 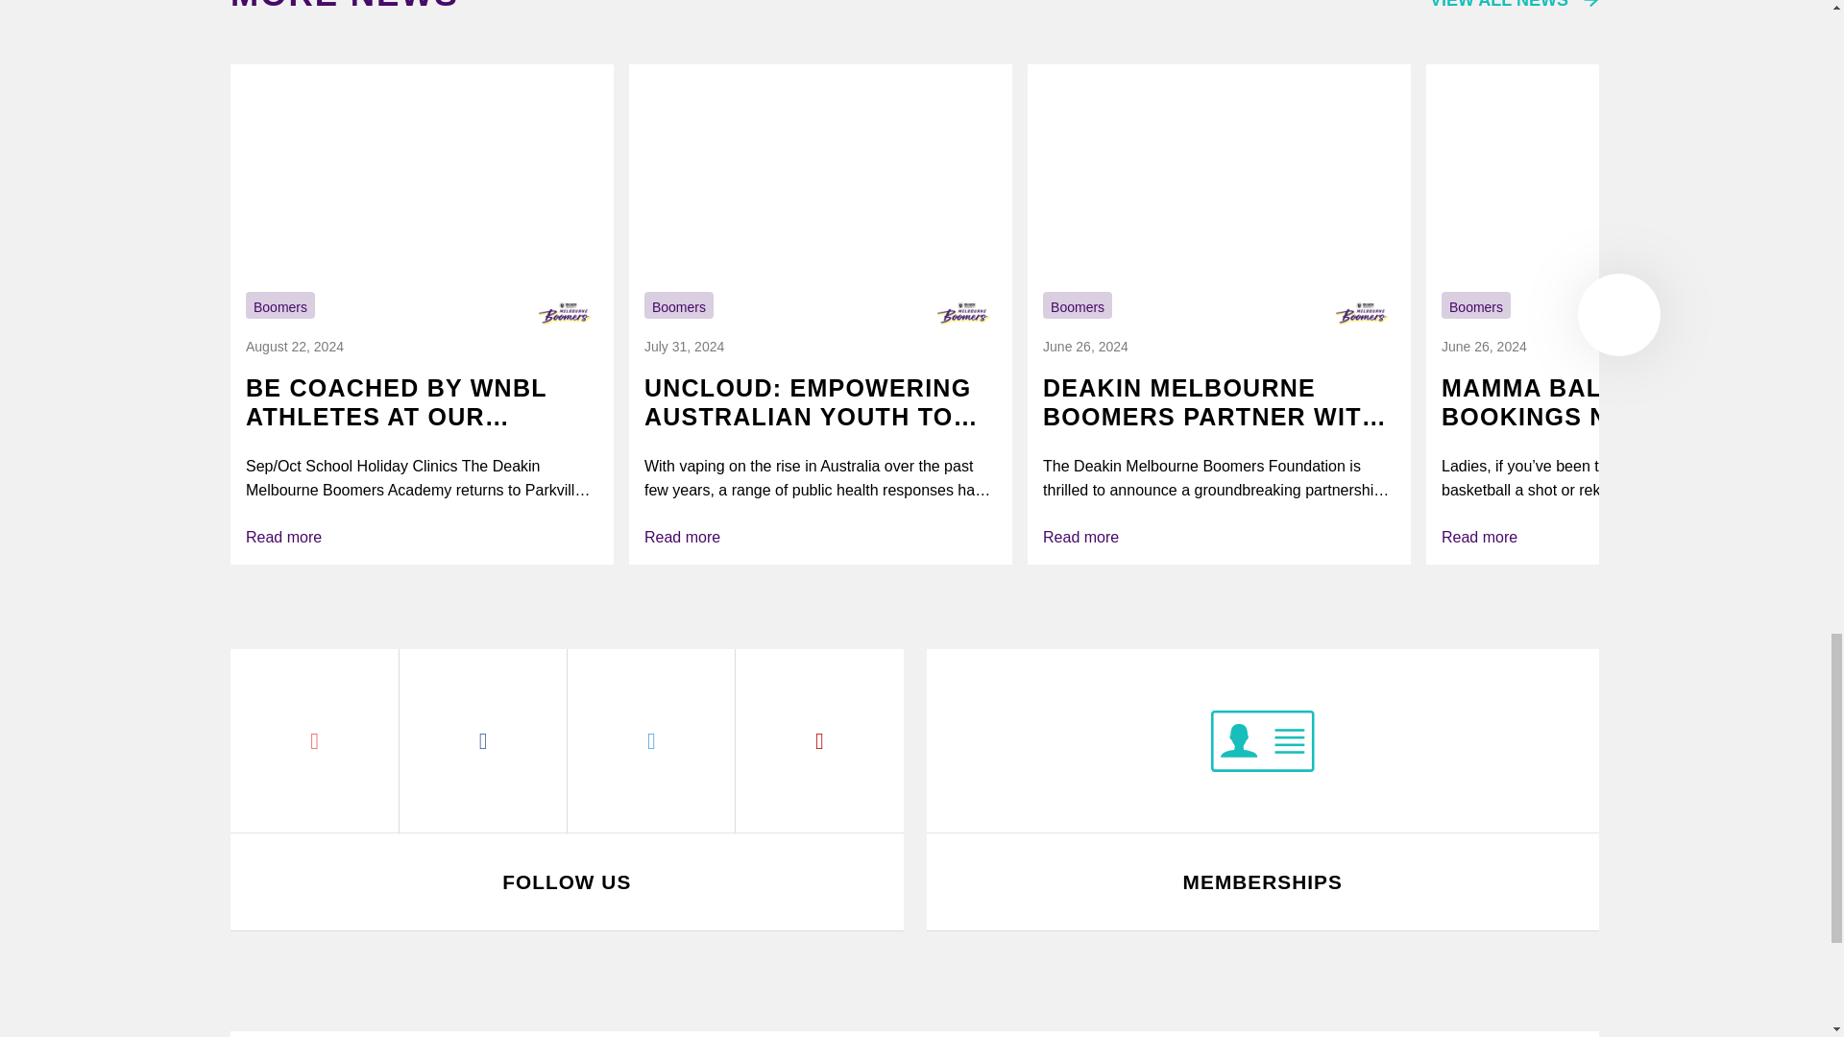 What do you see at coordinates (1514, 7) in the screenshot?
I see `VIEW ALL NEWS` at bounding box center [1514, 7].